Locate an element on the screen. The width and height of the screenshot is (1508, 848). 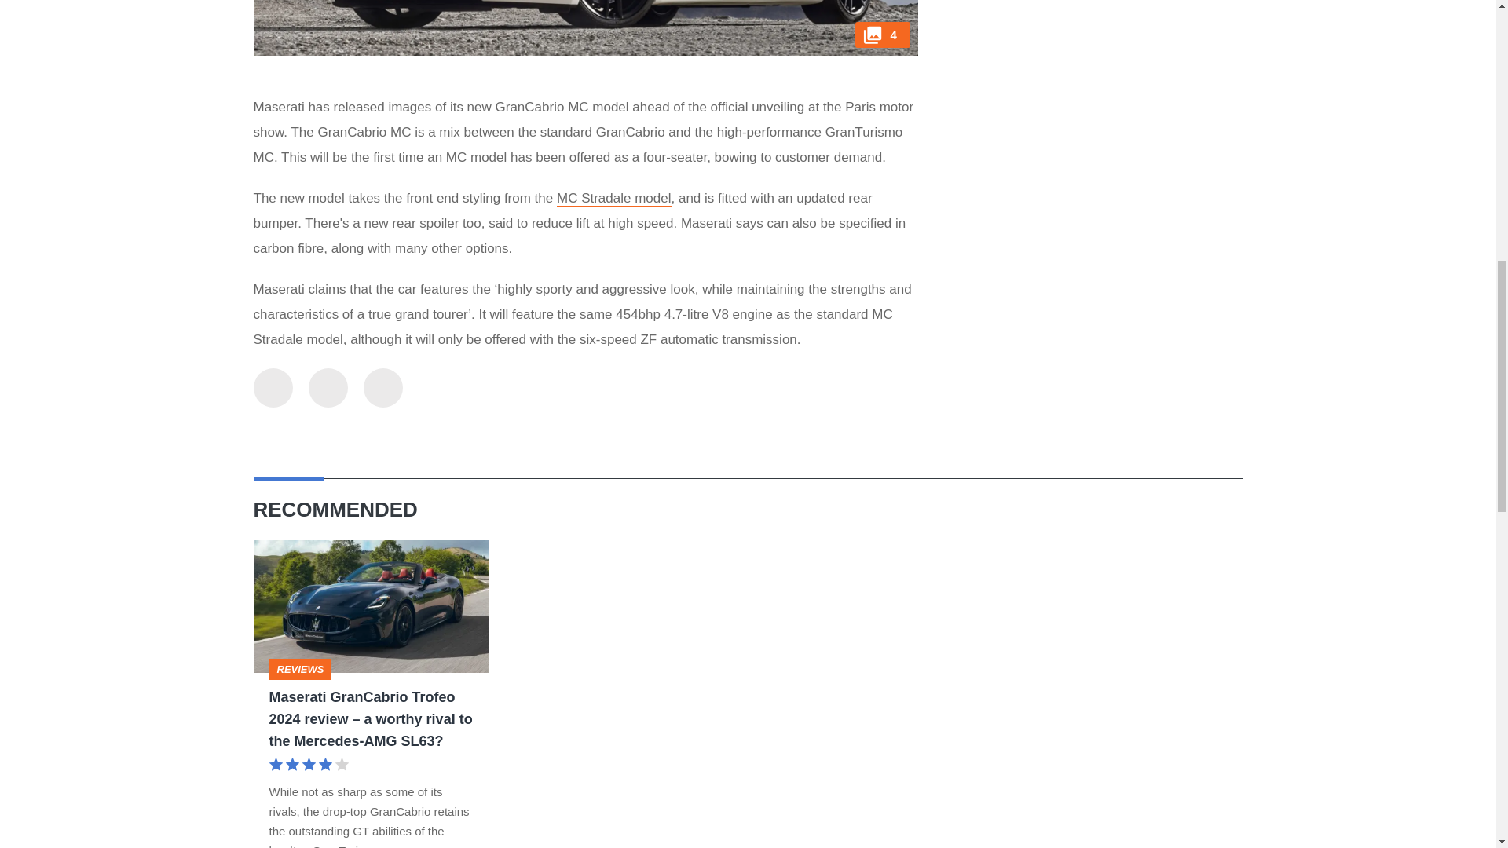
4 Stars is located at coordinates (308, 766).